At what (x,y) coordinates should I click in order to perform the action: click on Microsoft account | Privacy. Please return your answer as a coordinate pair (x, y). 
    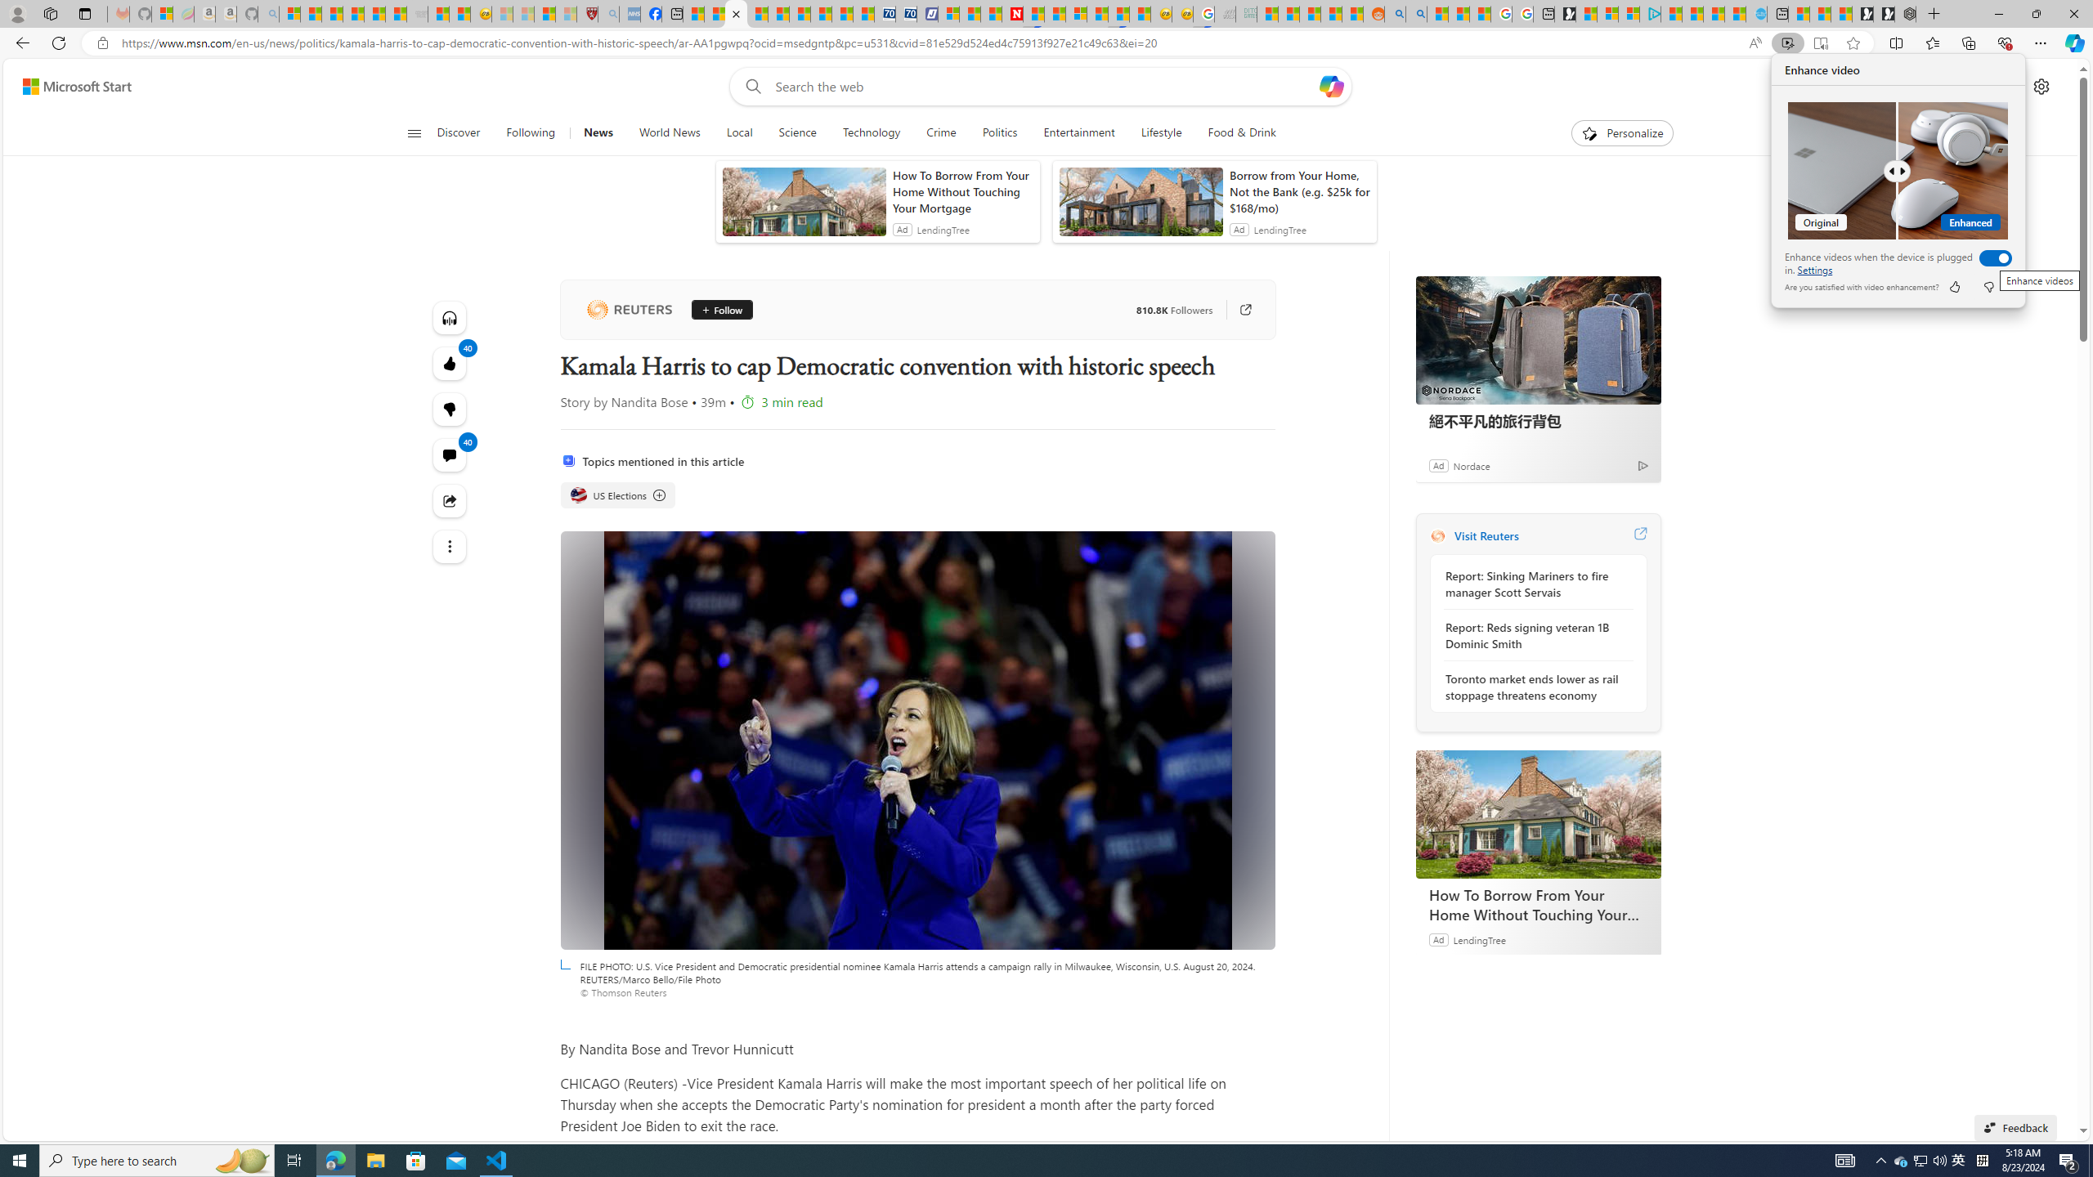
    Looking at the image, I should click on (1629, 14).